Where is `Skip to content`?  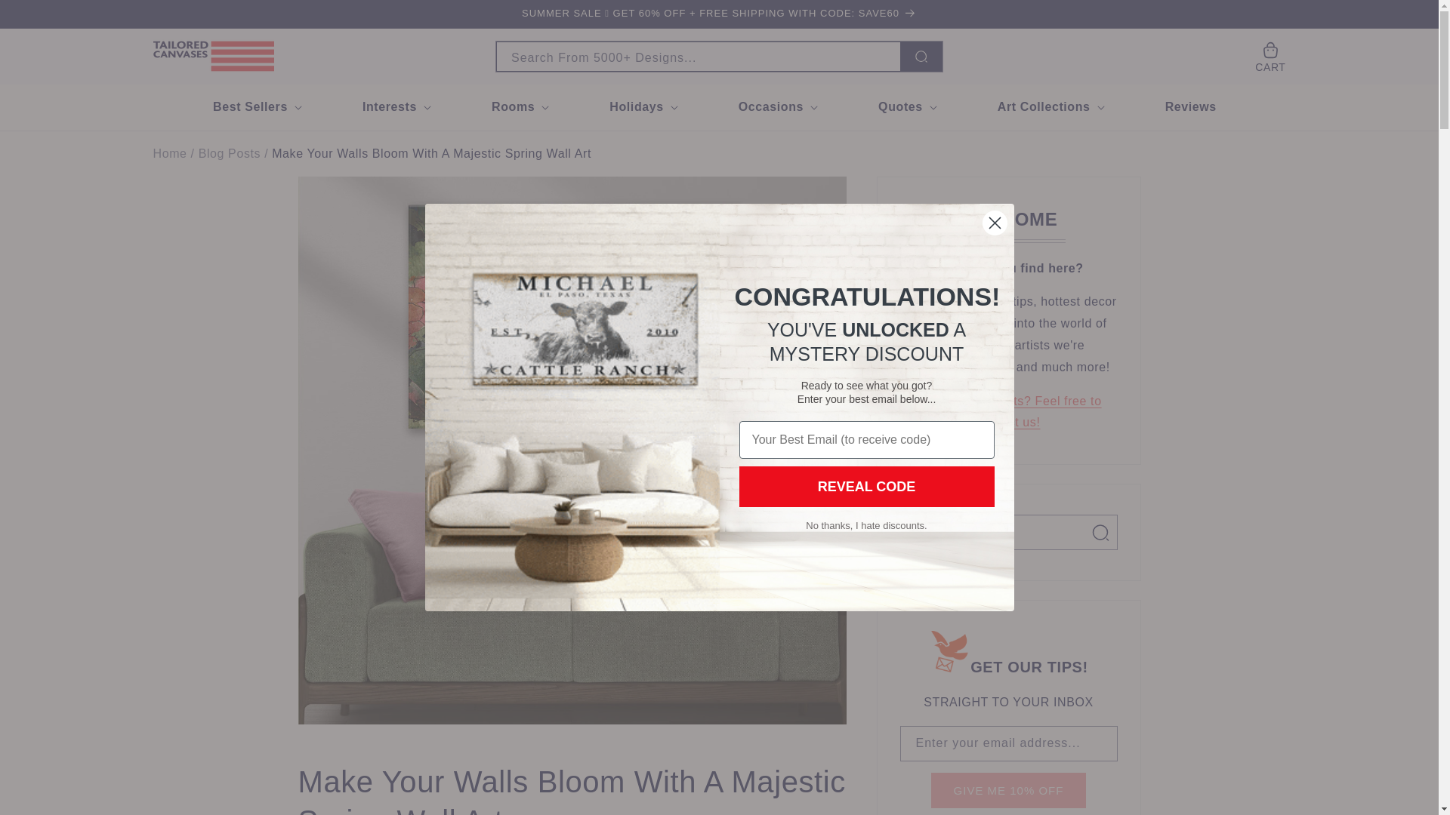 Skip to content is located at coordinates (45, 17).